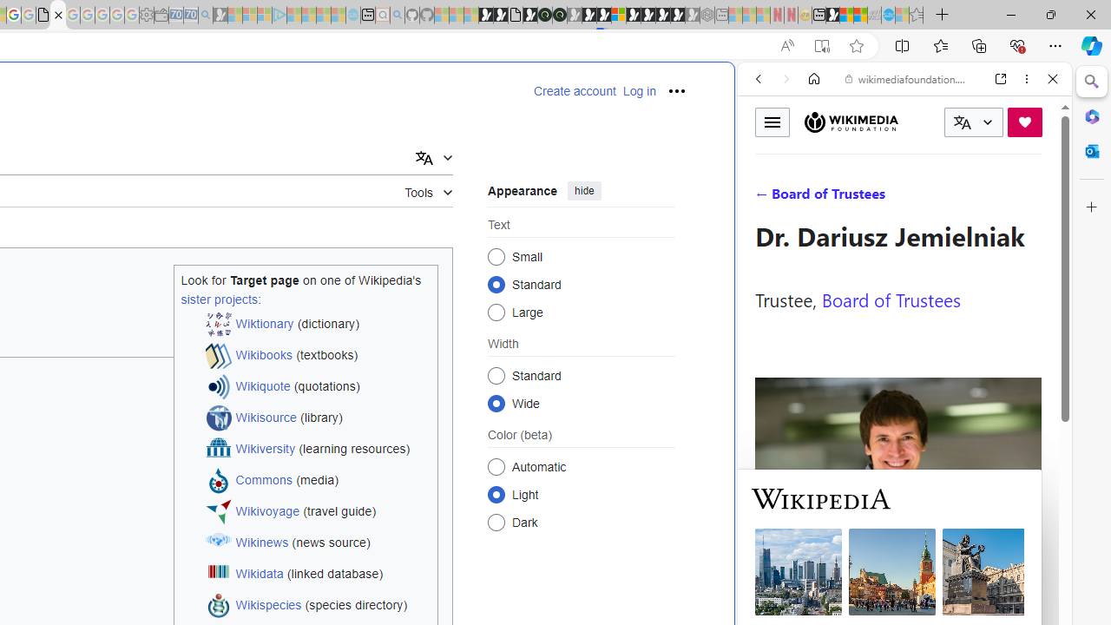 The width and height of the screenshot is (1111, 625). I want to click on Personal tools, so click(677, 90).